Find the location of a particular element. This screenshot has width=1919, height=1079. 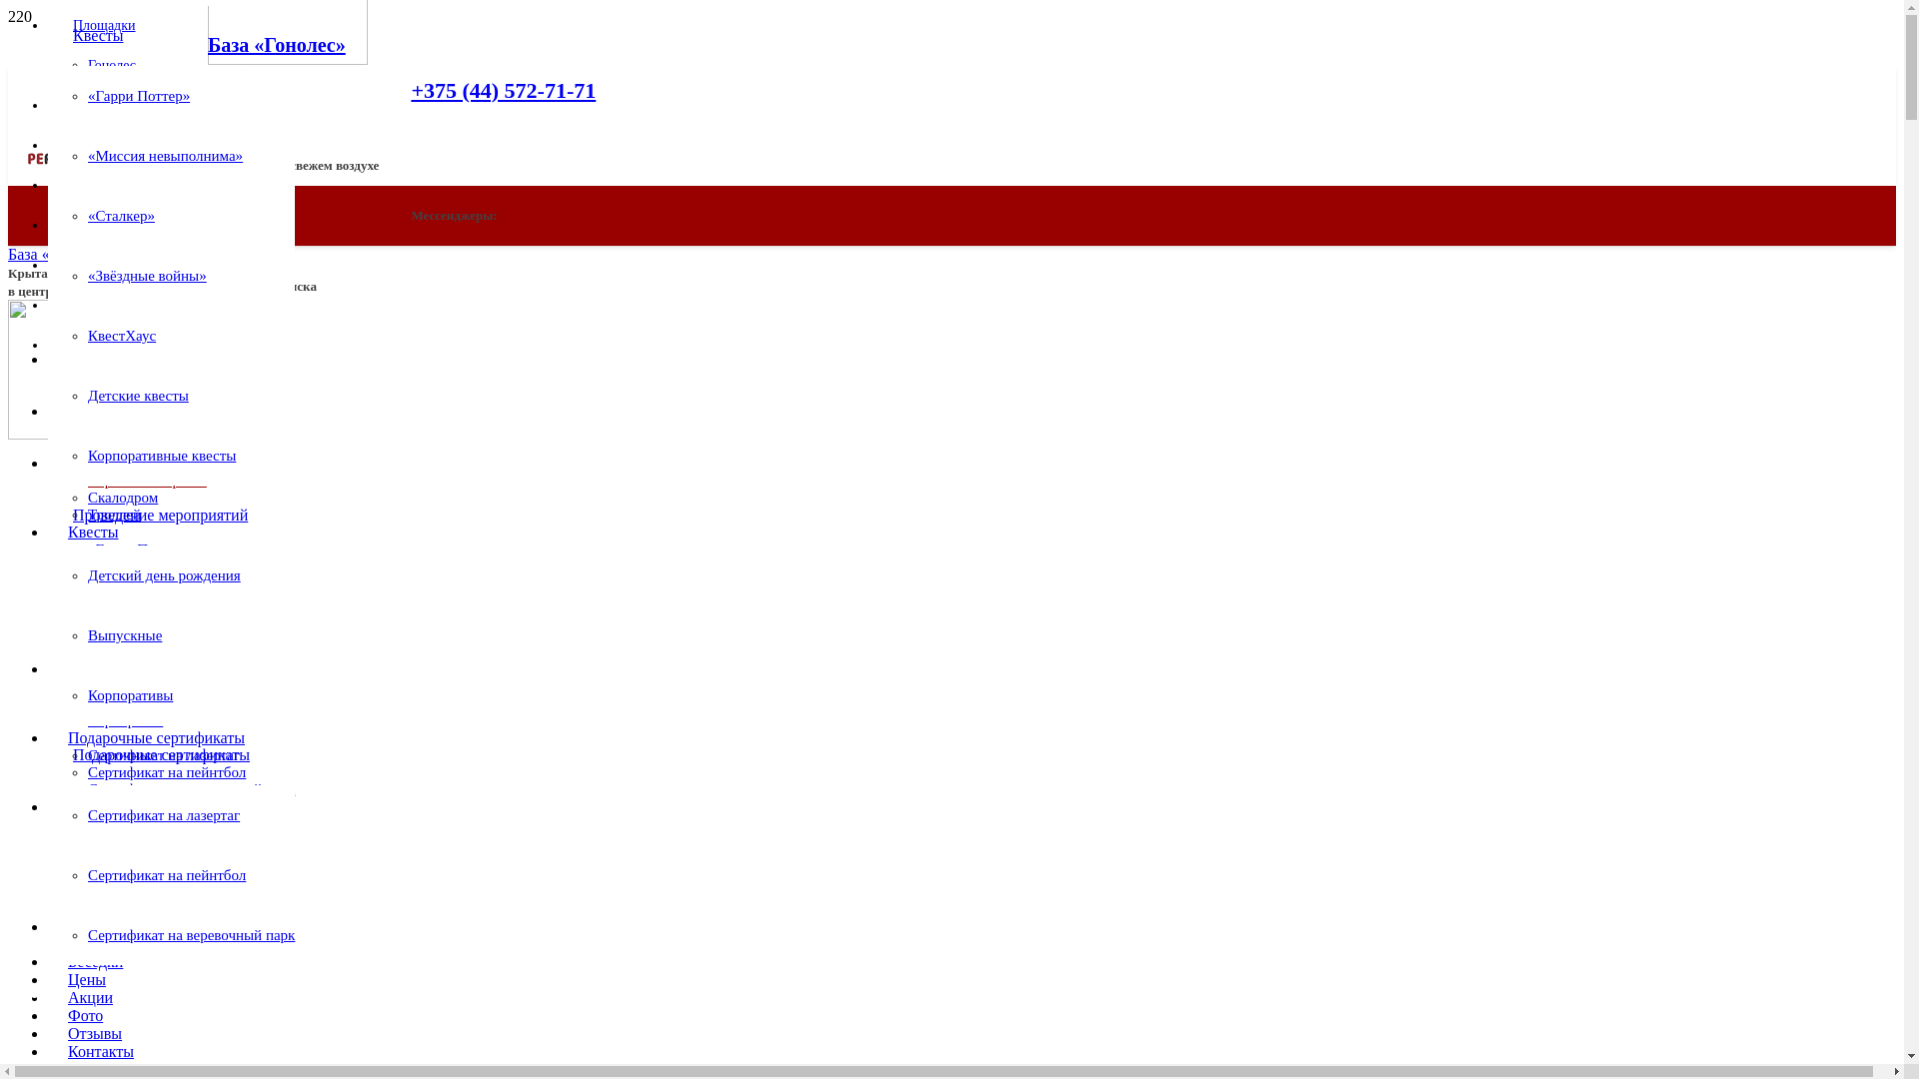

+375 (44) 572-71-71 is located at coordinates (504, 90).